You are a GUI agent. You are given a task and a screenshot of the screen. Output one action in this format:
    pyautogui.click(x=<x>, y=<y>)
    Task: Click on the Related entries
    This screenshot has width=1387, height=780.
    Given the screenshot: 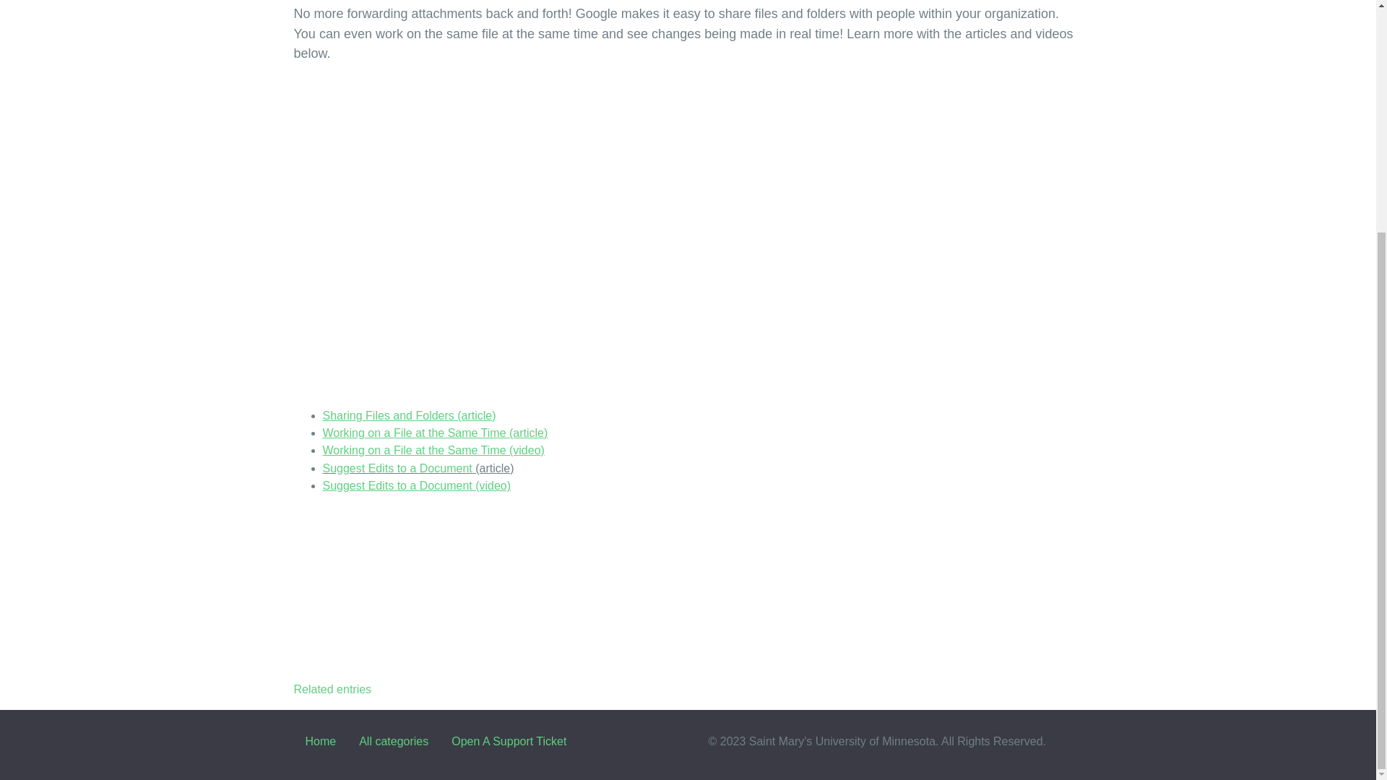 What is the action you would take?
    pyautogui.click(x=332, y=689)
    